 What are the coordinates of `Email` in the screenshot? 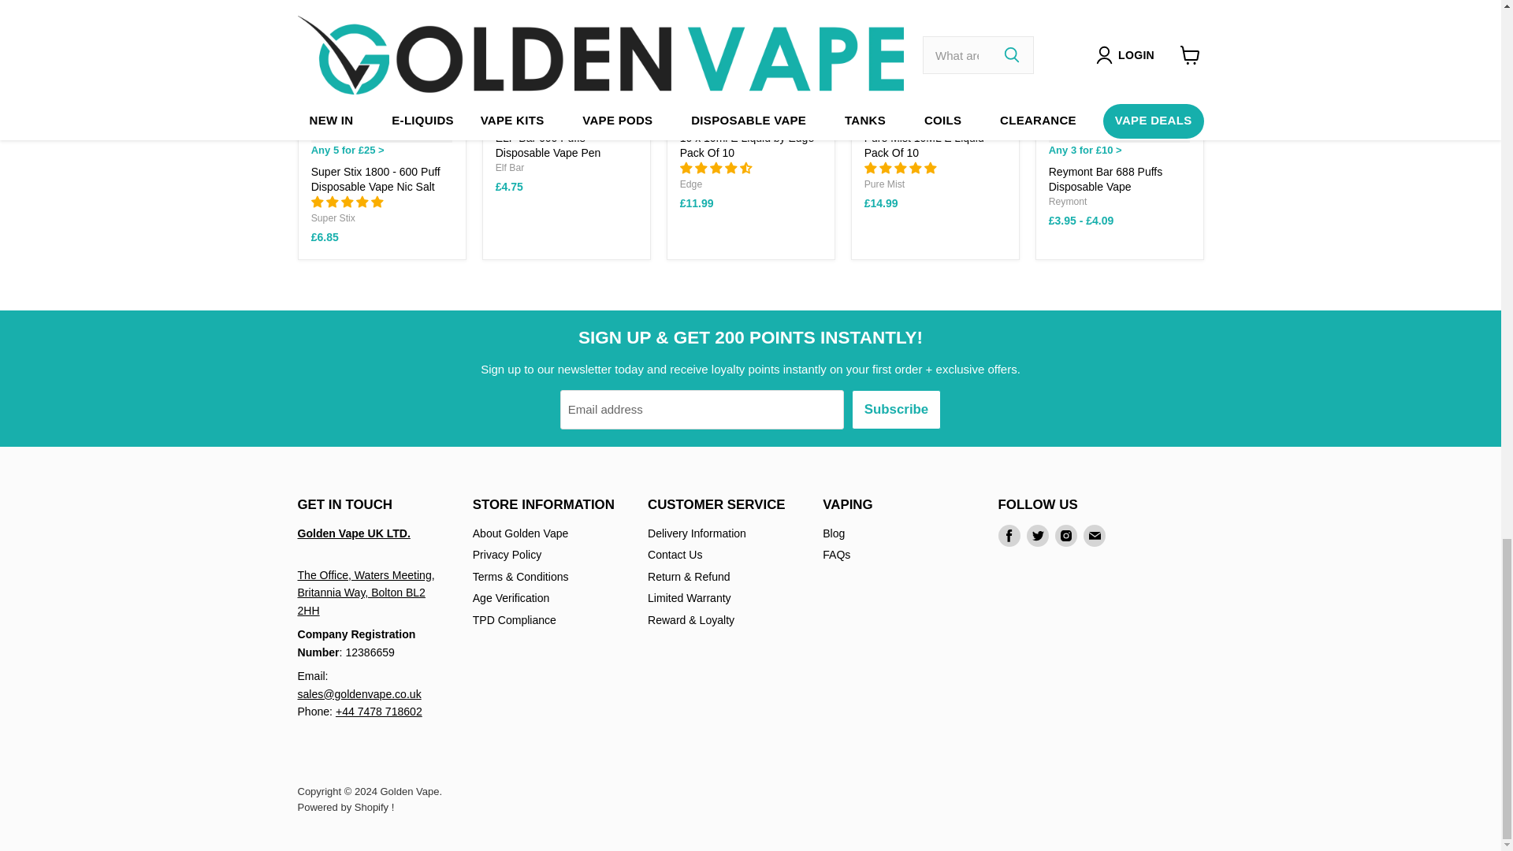 It's located at (1094, 536).